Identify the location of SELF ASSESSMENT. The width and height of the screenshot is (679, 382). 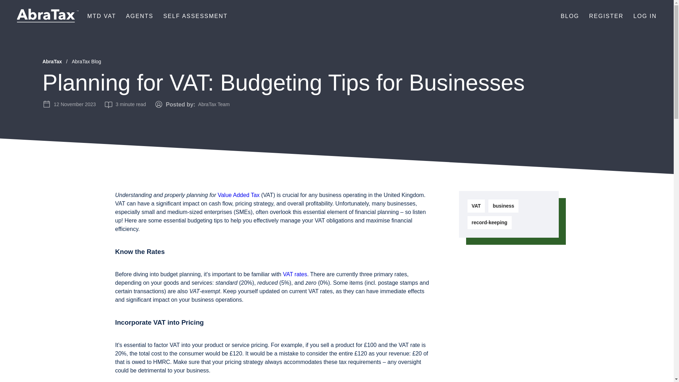
(195, 16).